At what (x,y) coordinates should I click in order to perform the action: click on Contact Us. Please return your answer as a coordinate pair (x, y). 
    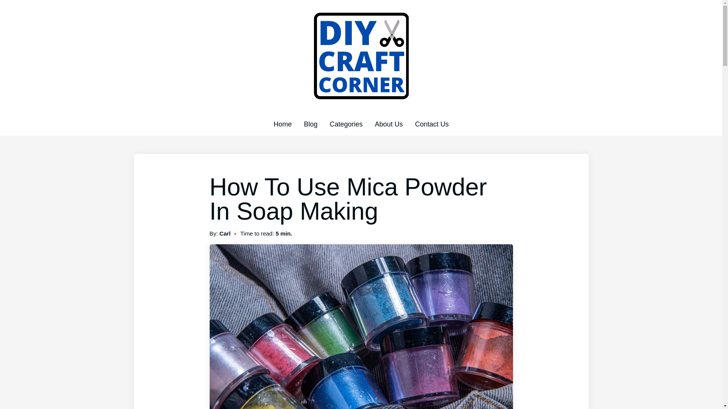
    Looking at the image, I should click on (432, 124).